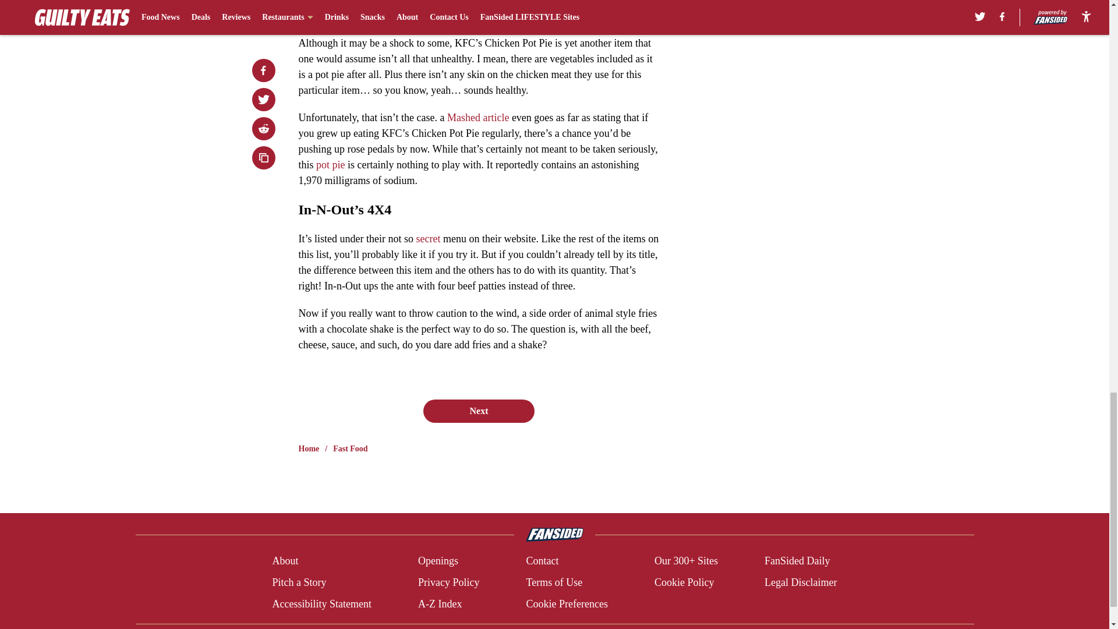  Describe the element at coordinates (299, 582) in the screenshot. I see `Pitch a Story` at that location.